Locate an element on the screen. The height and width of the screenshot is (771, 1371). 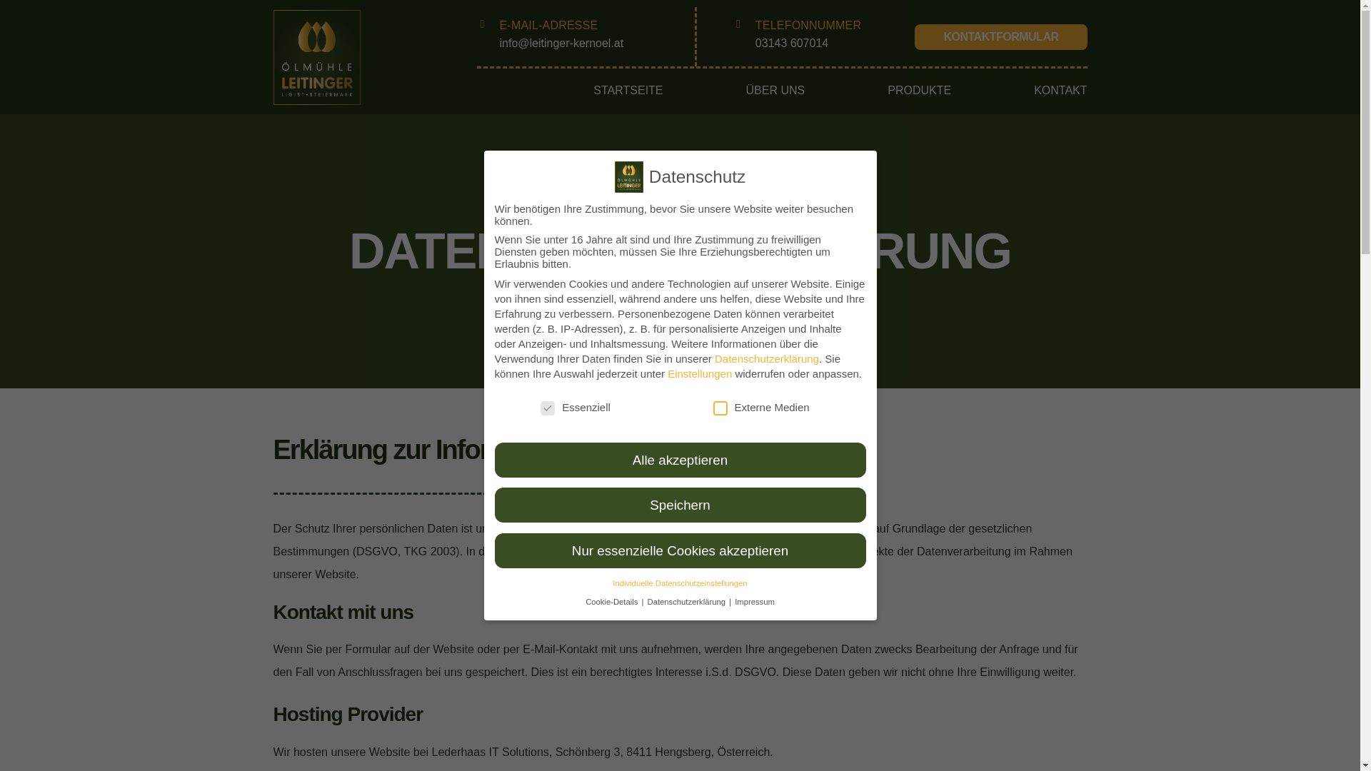
Nur essenzielle Cookies akzeptieren is located at coordinates (680, 550).